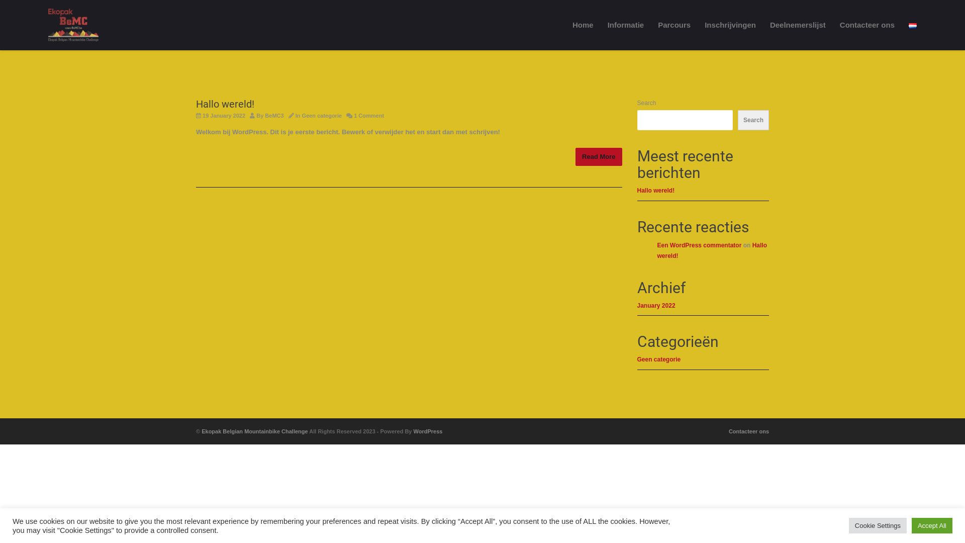 The width and height of the screenshot is (965, 543). I want to click on BeMC3, so click(274, 116).